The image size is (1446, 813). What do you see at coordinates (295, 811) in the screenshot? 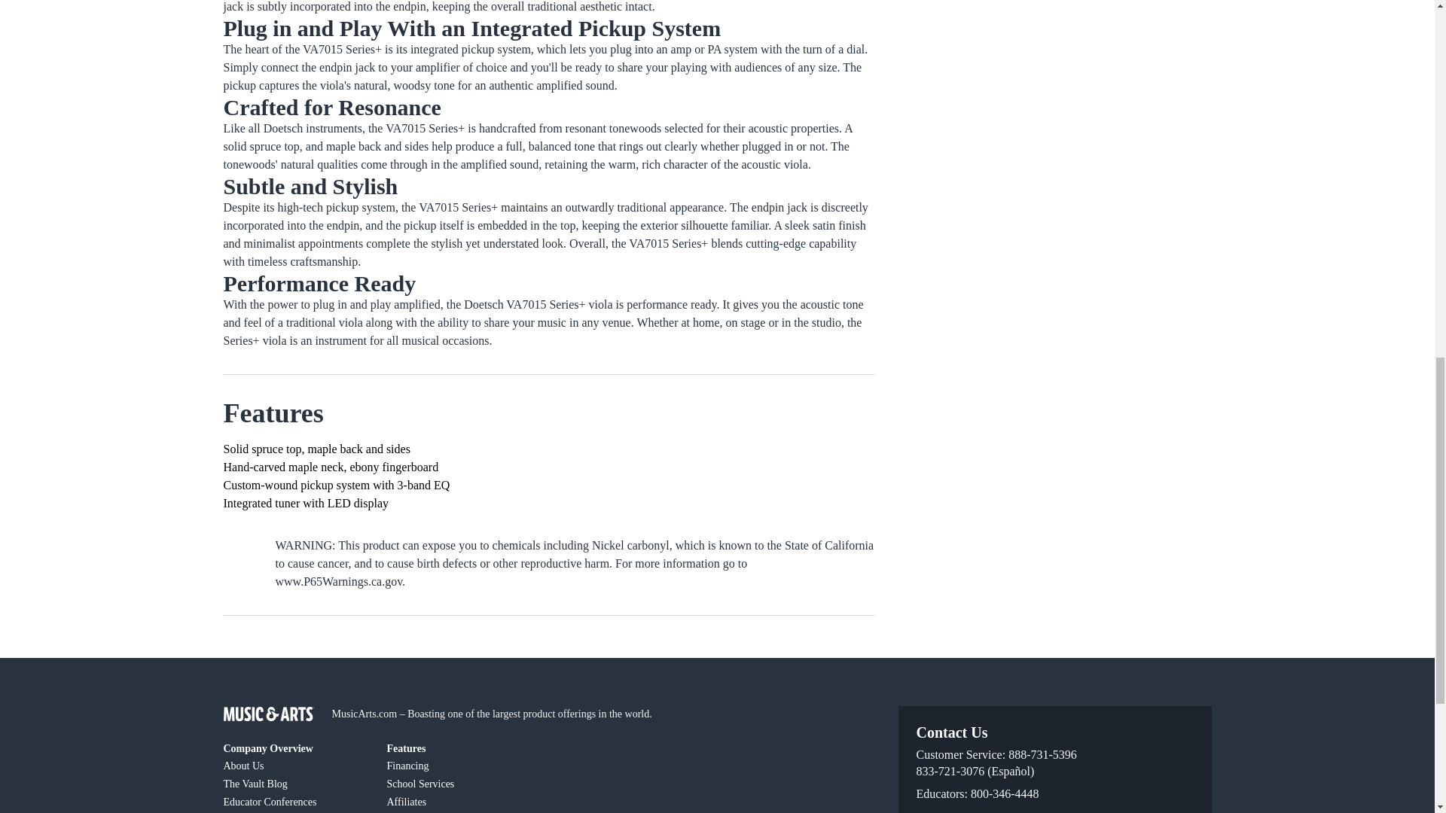
I see `Find a Store` at bounding box center [295, 811].